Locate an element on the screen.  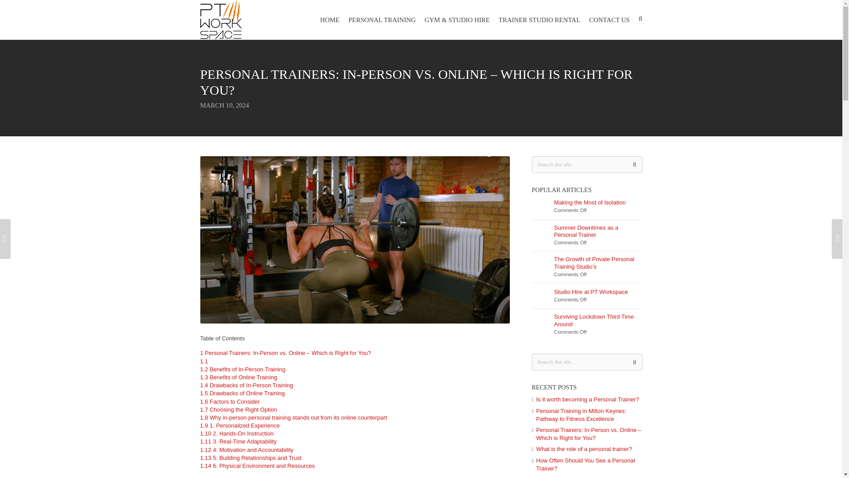
1.1 is located at coordinates (203, 361).